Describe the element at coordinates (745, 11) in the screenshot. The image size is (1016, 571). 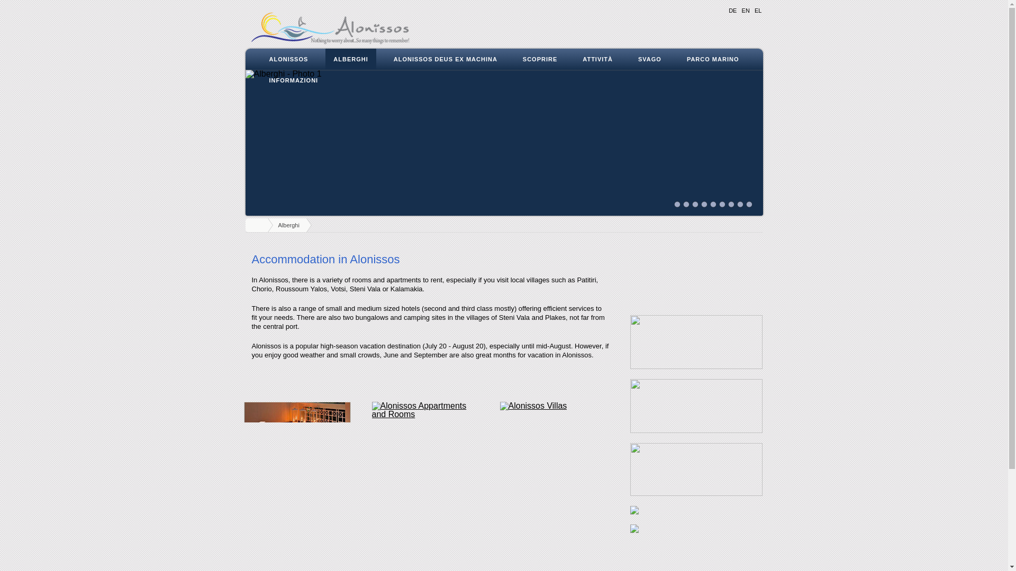
I see `EN` at that location.